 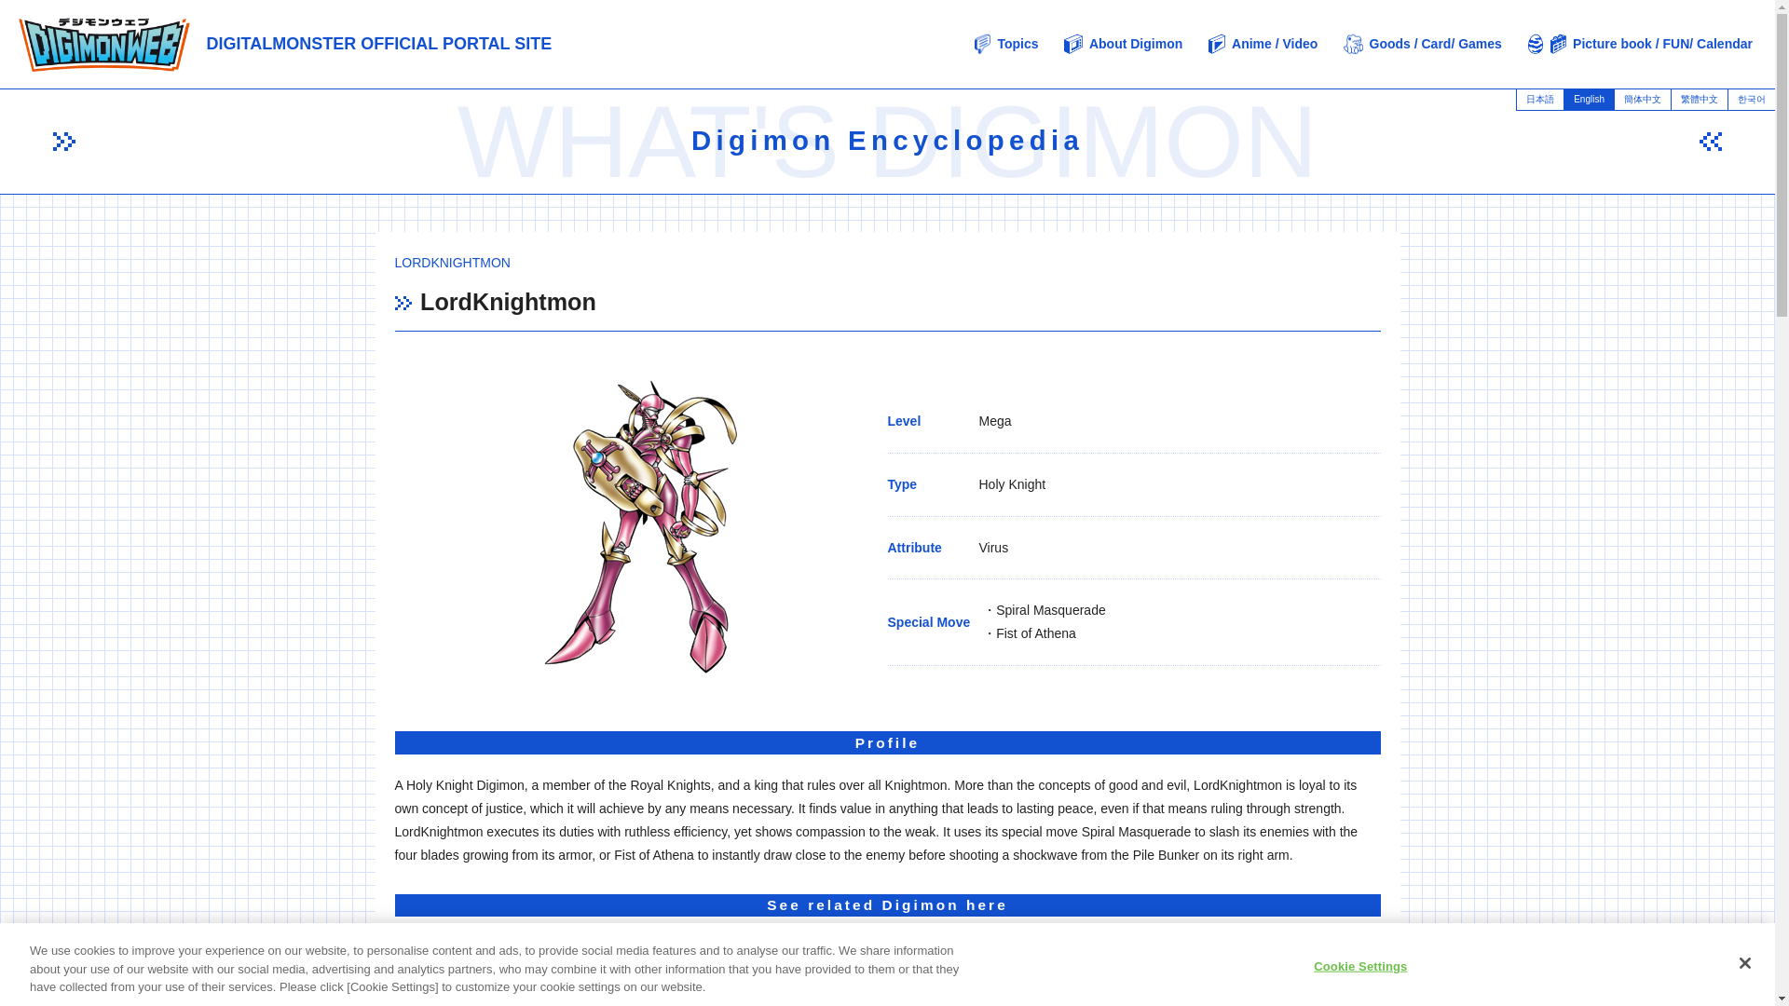 What do you see at coordinates (1124, 44) in the screenshot?
I see `About Digimon` at bounding box center [1124, 44].